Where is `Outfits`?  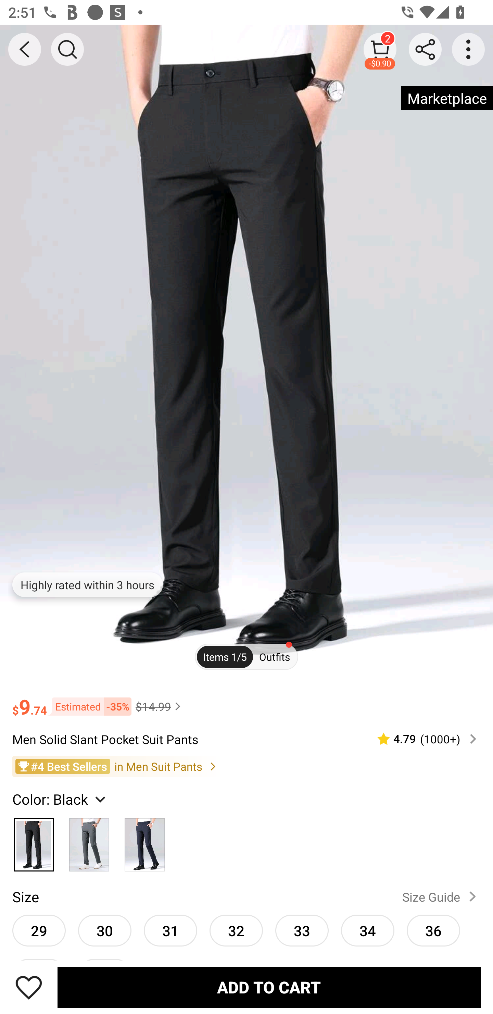 Outfits is located at coordinates (275, 657).